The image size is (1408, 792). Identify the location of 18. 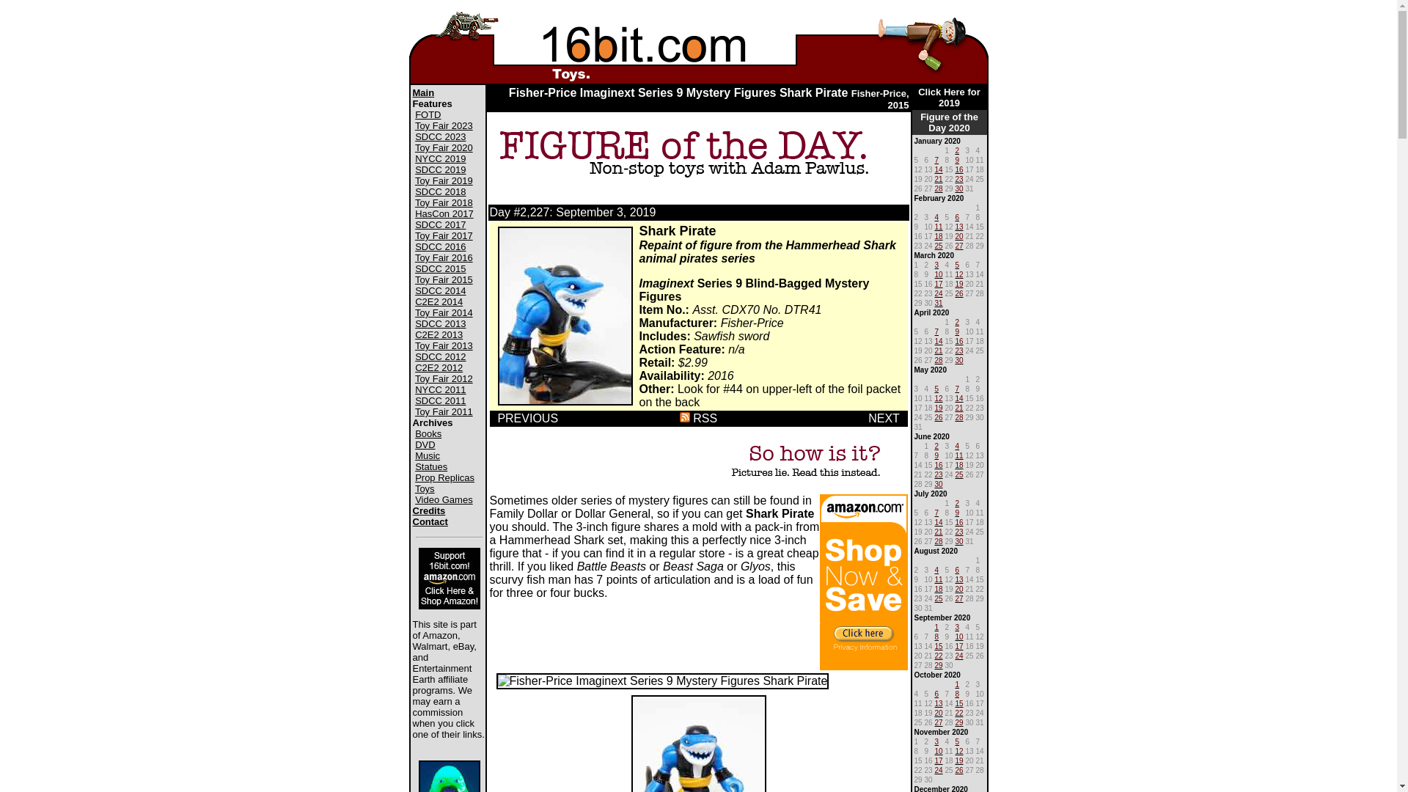
(959, 463).